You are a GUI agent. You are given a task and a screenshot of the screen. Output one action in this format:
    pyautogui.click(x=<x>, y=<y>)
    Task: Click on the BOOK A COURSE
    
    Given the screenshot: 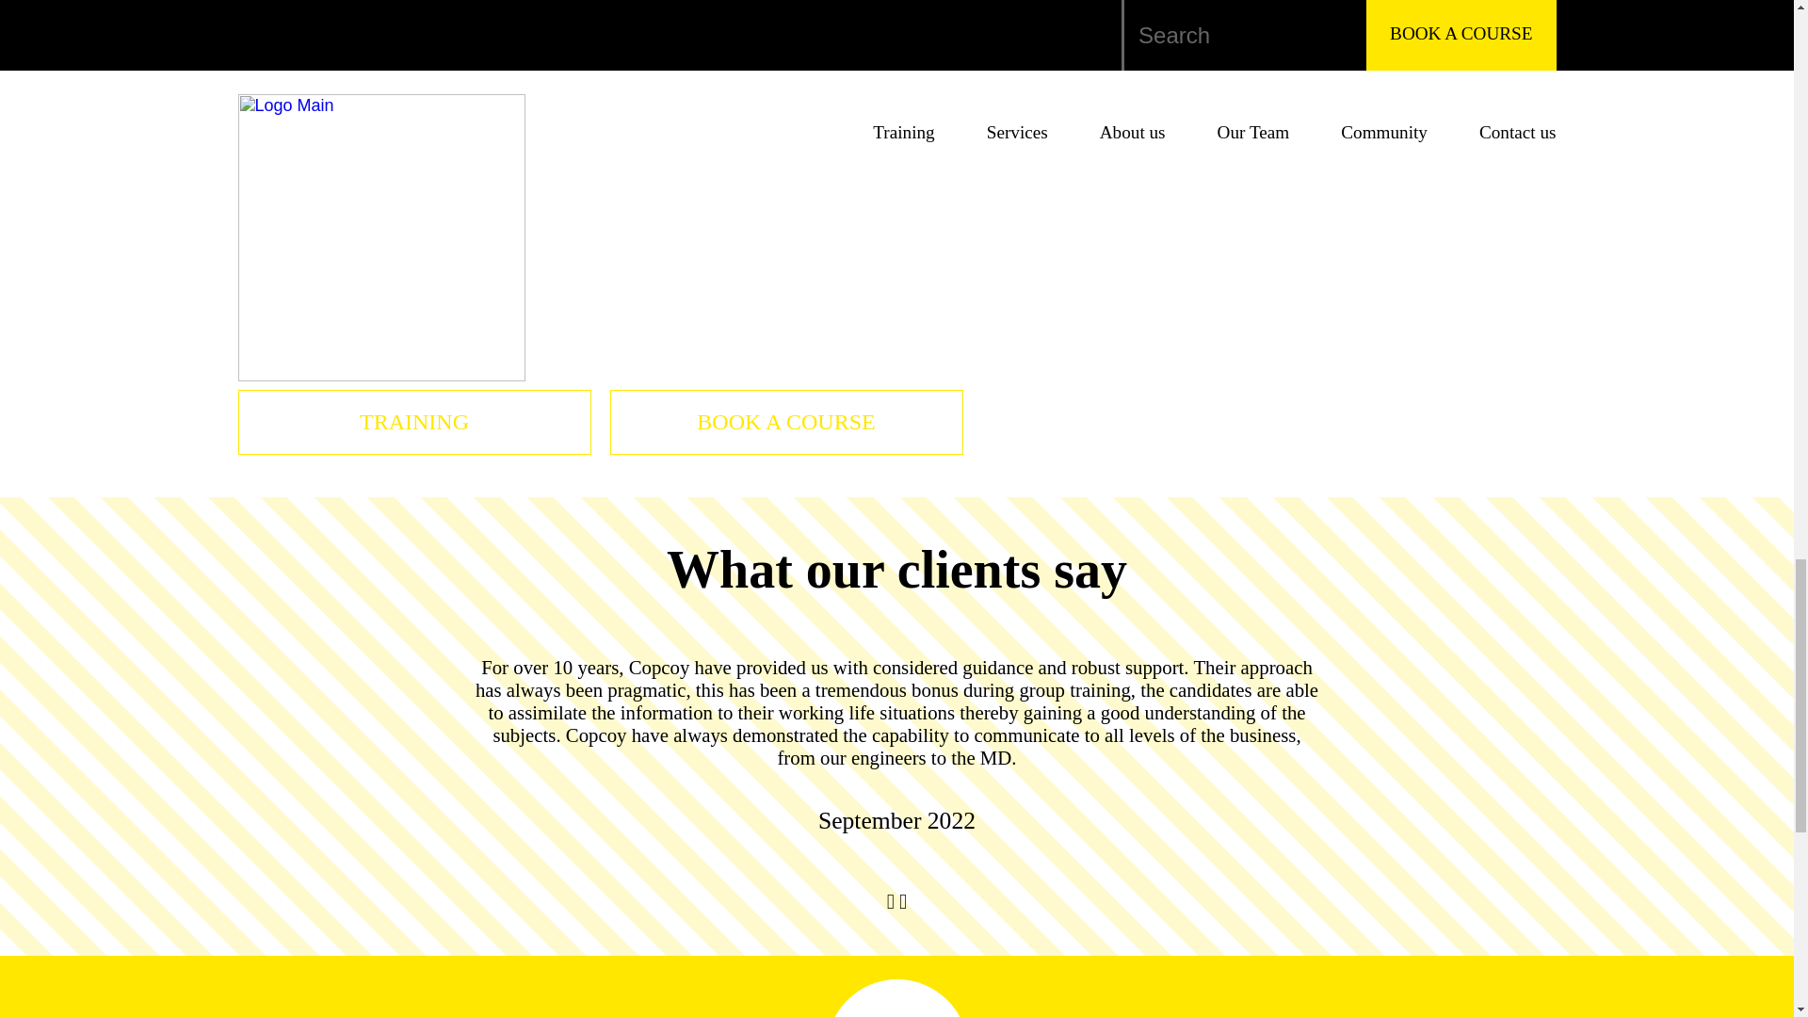 What is the action you would take?
    pyautogui.click(x=785, y=422)
    